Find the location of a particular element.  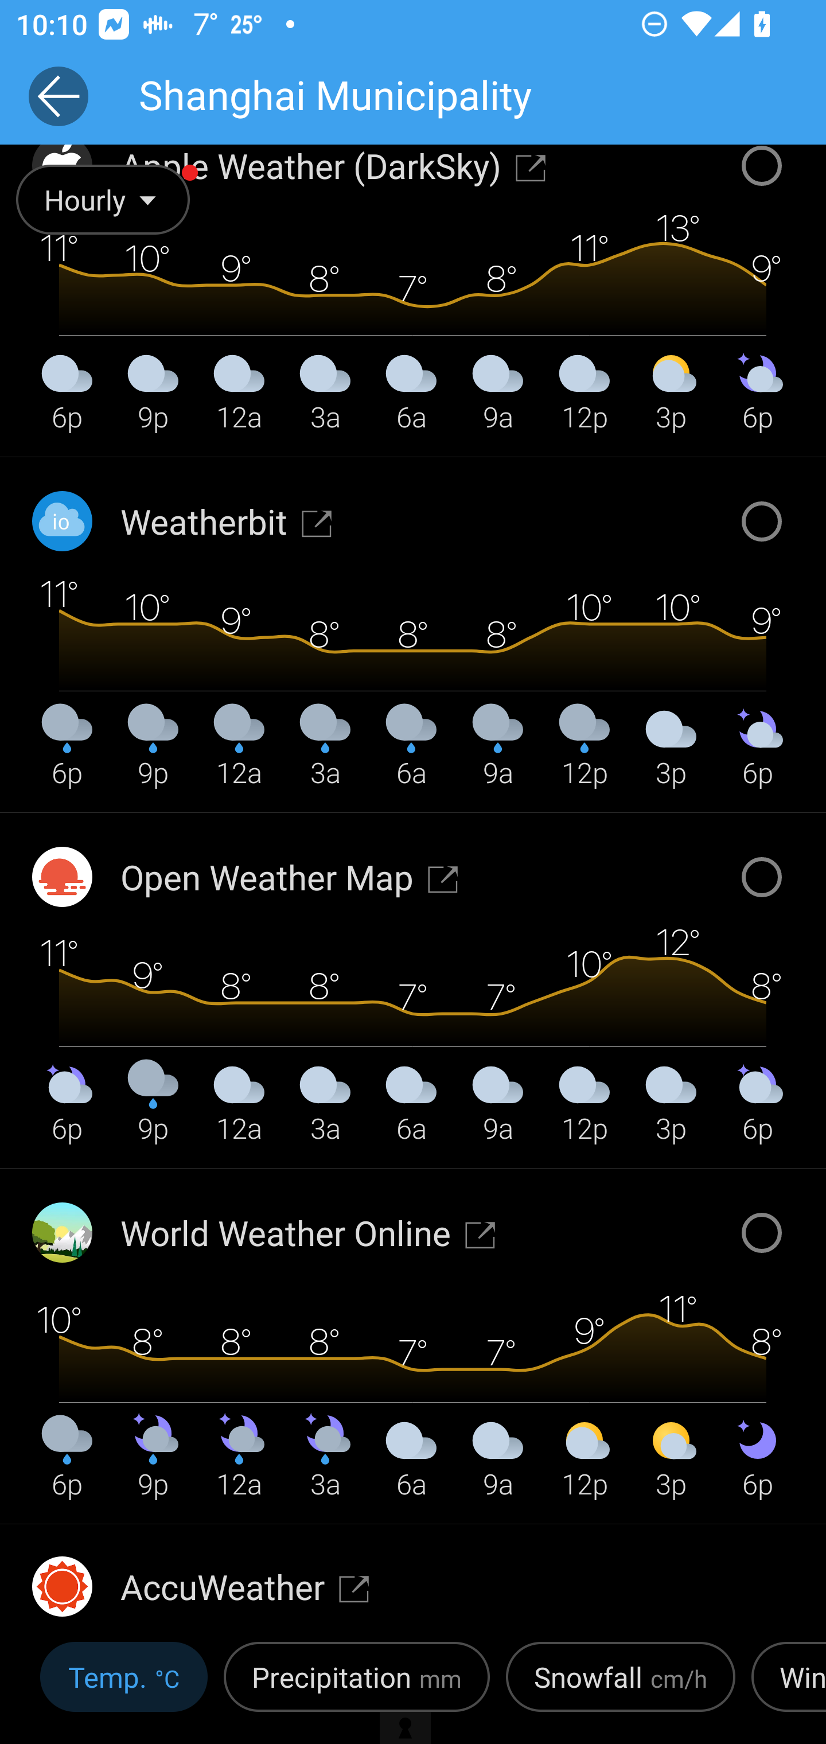

6p 9p 12a 3a 6a 9a 12p 3p 6p is located at coordinates (412, 295).